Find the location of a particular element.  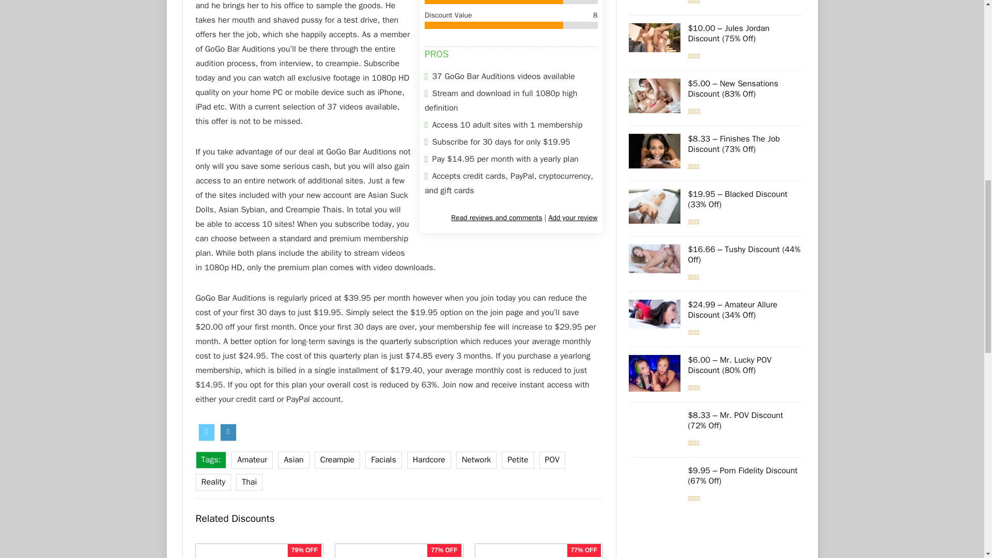

Hardcore is located at coordinates (429, 460).